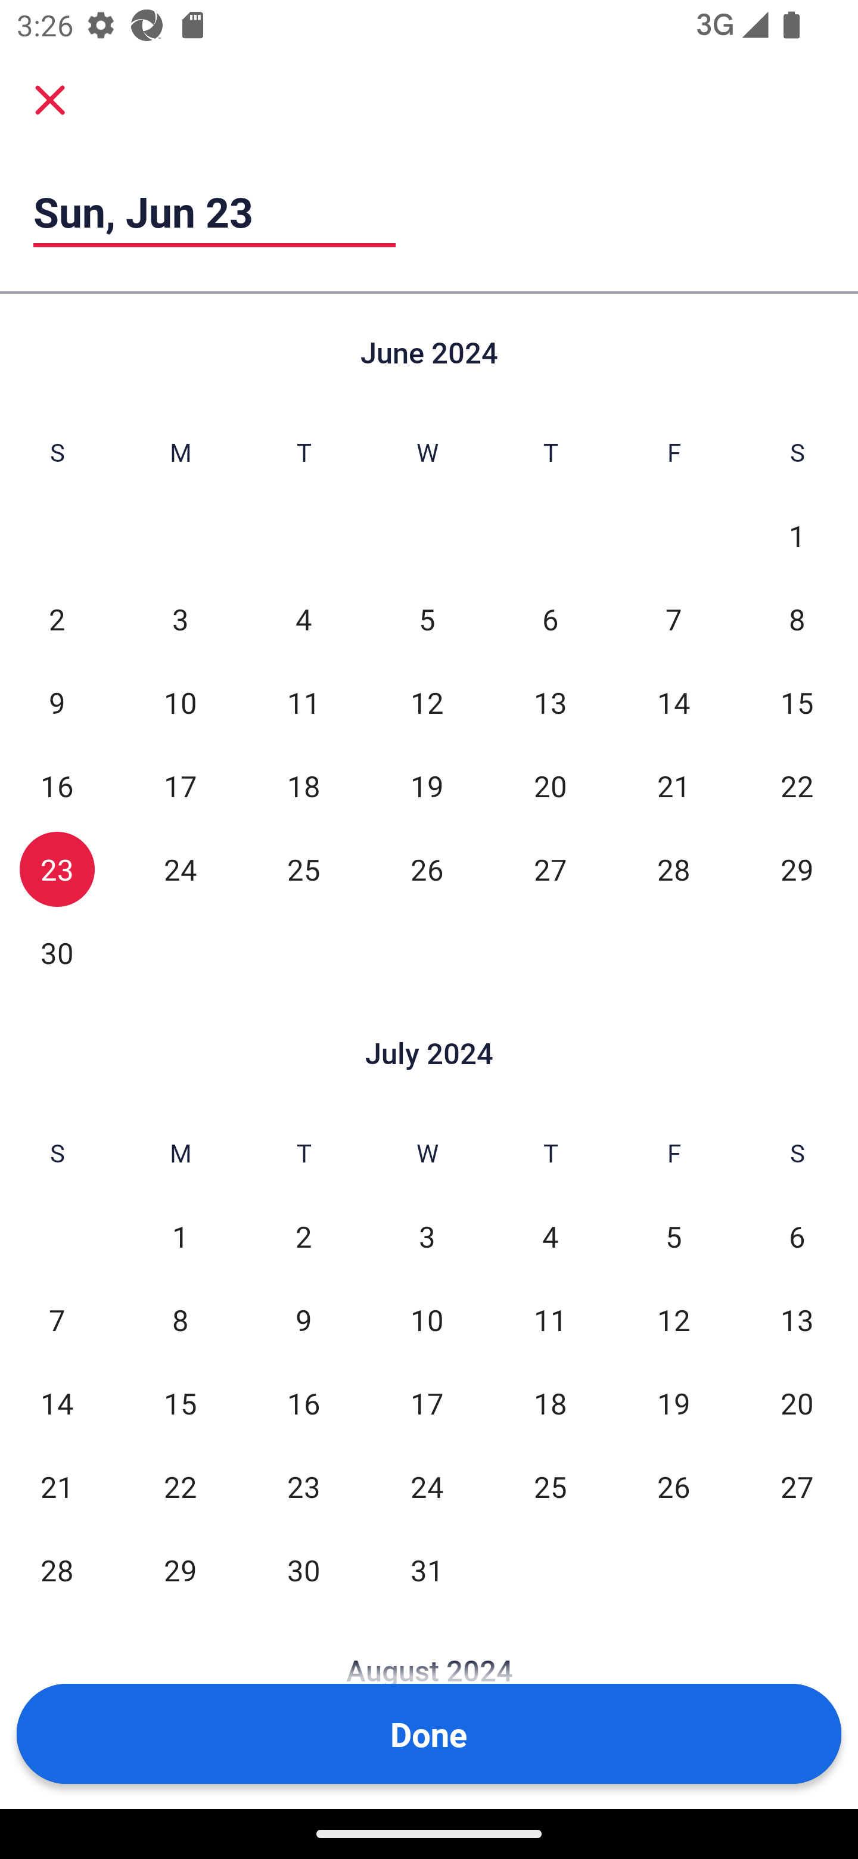  I want to click on 30 Sun, Jun 30, Not Selected, so click(57, 952).